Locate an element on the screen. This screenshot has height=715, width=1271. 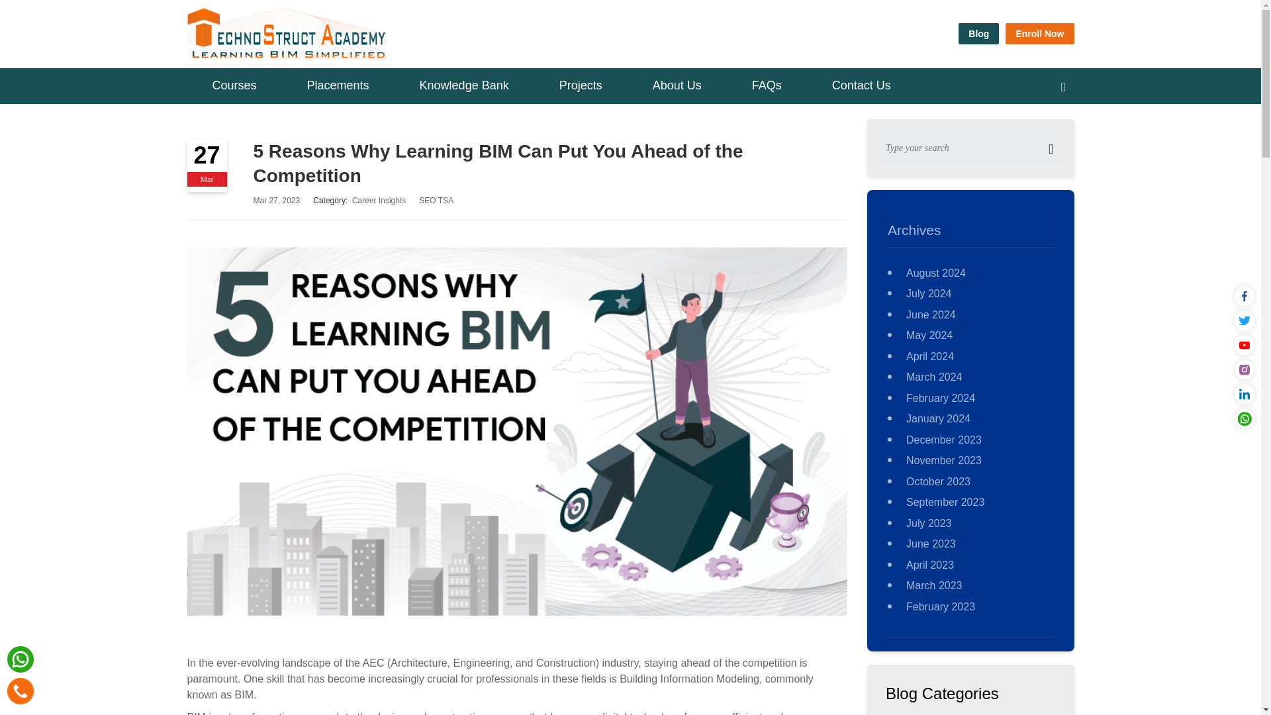
Blog is located at coordinates (978, 33).